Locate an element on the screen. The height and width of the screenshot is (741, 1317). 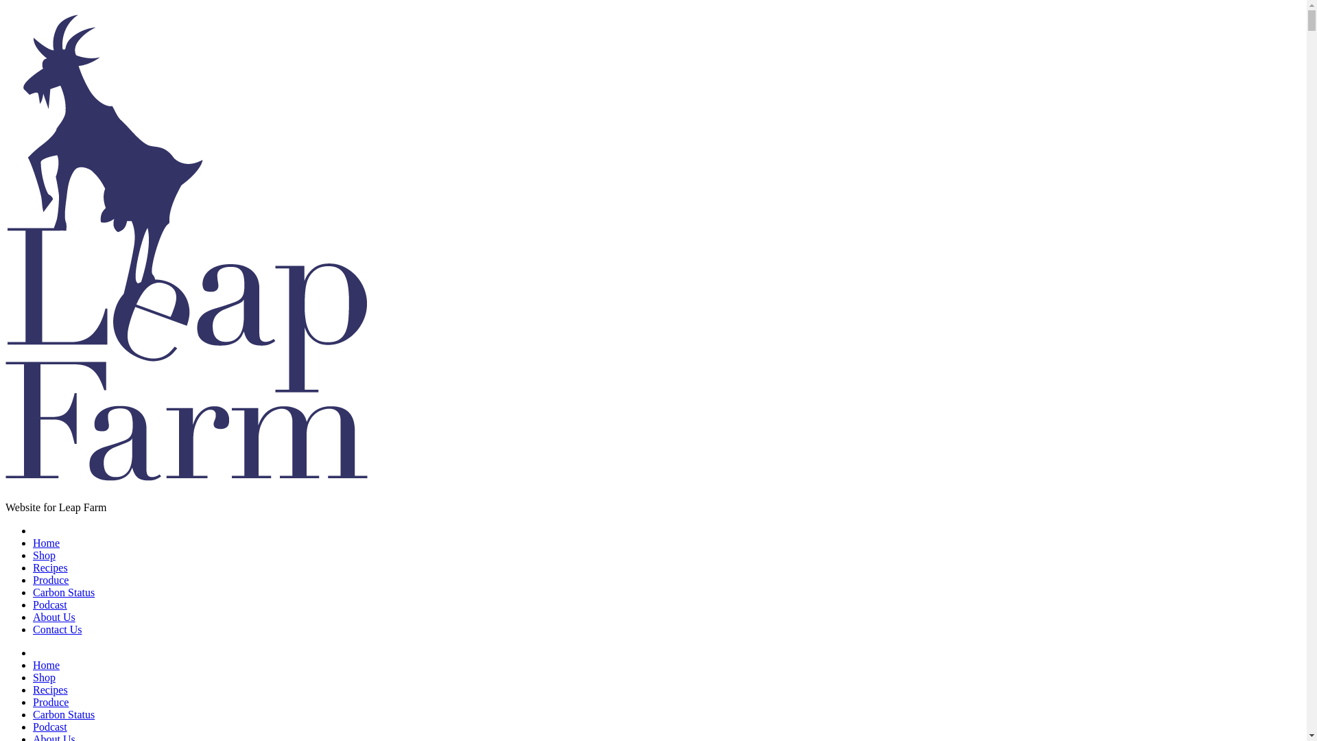
Shop is located at coordinates (44, 678).